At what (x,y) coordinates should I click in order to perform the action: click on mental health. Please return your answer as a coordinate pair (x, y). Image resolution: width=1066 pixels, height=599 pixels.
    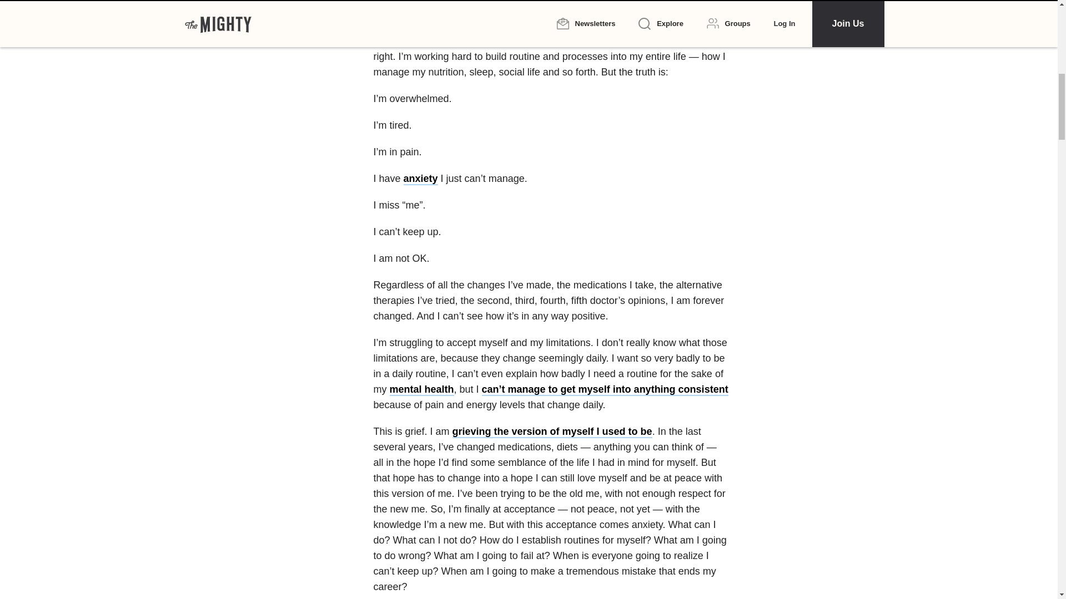
    Looking at the image, I should click on (422, 389).